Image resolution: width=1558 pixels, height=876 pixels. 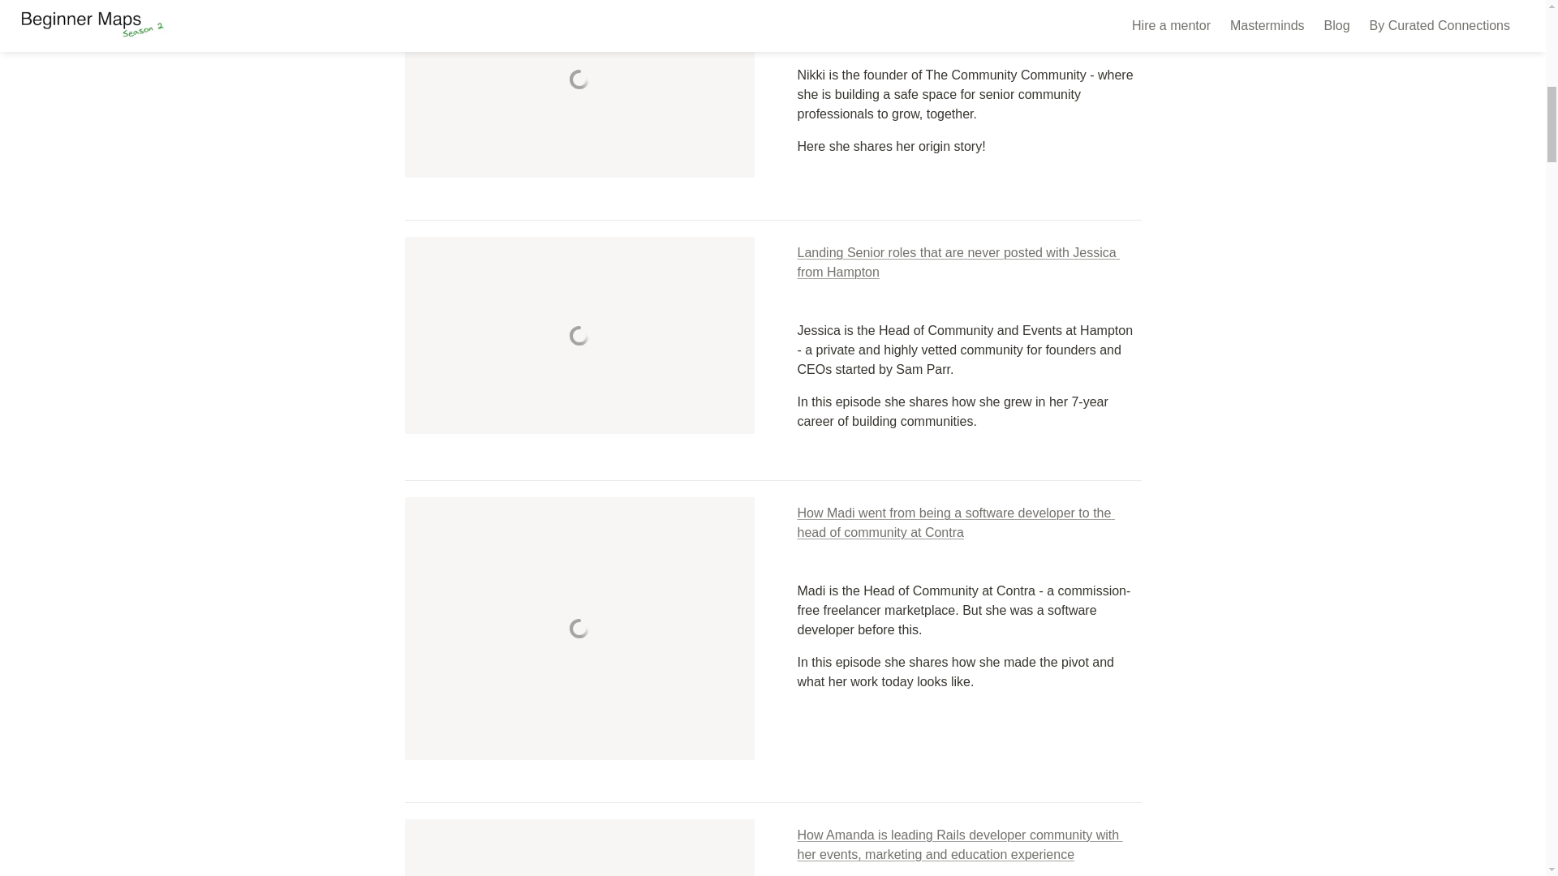 I want to click on www.youtube.com, so click(x=579, y=628).